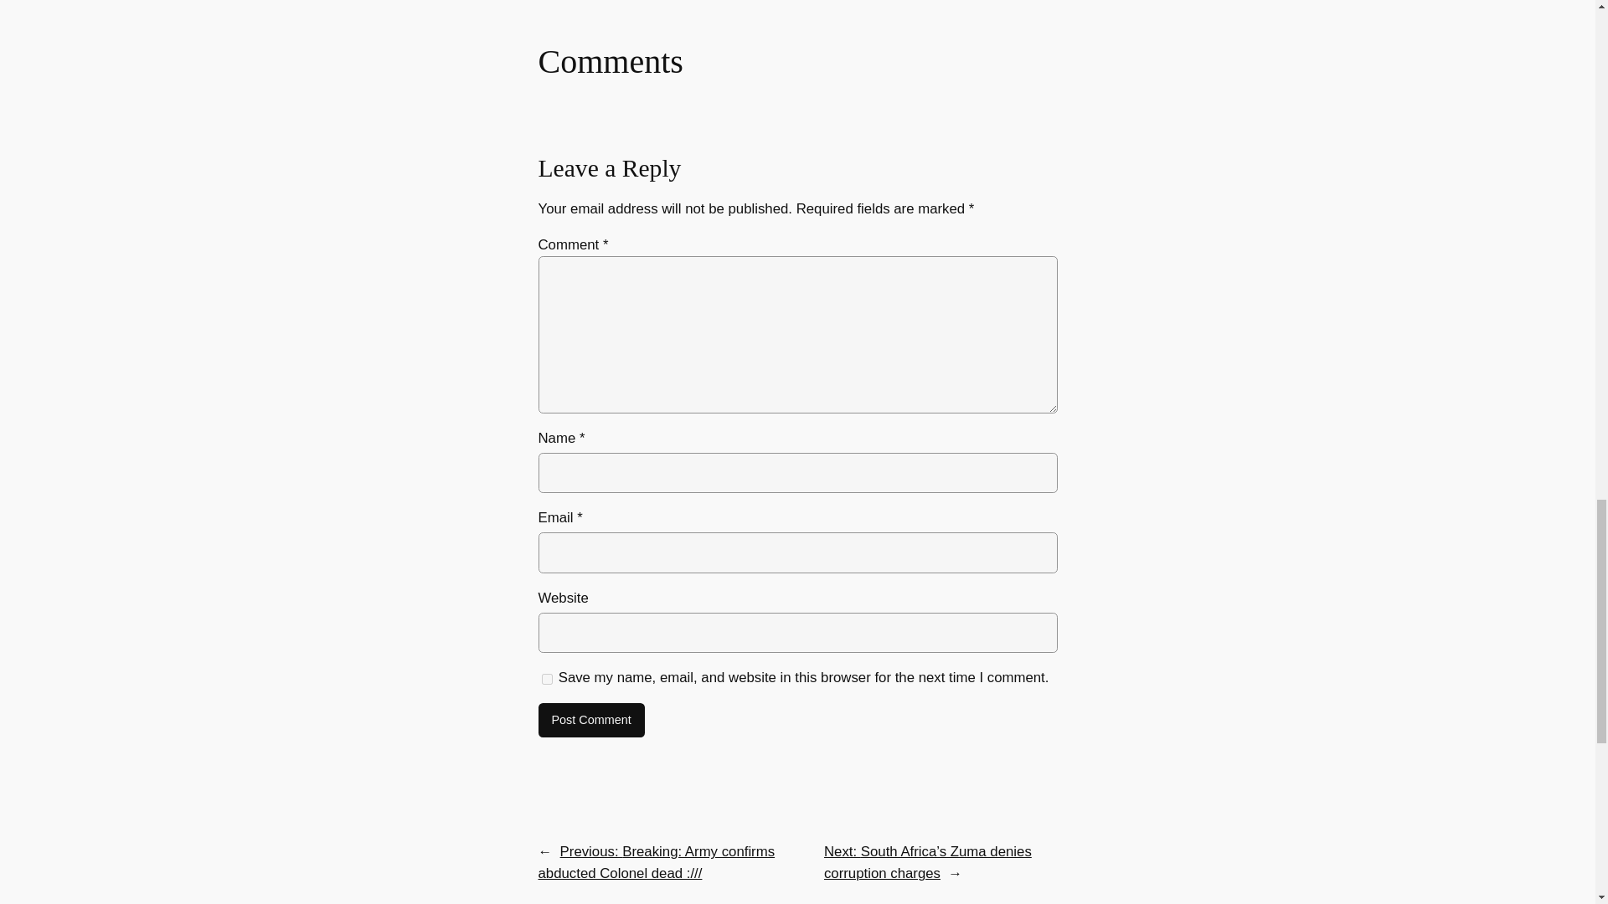 This screenshot has height=904, width=1608. Describe the element at coordinates (590, 721) in the screenshot. I see `Post Comment` at that location.